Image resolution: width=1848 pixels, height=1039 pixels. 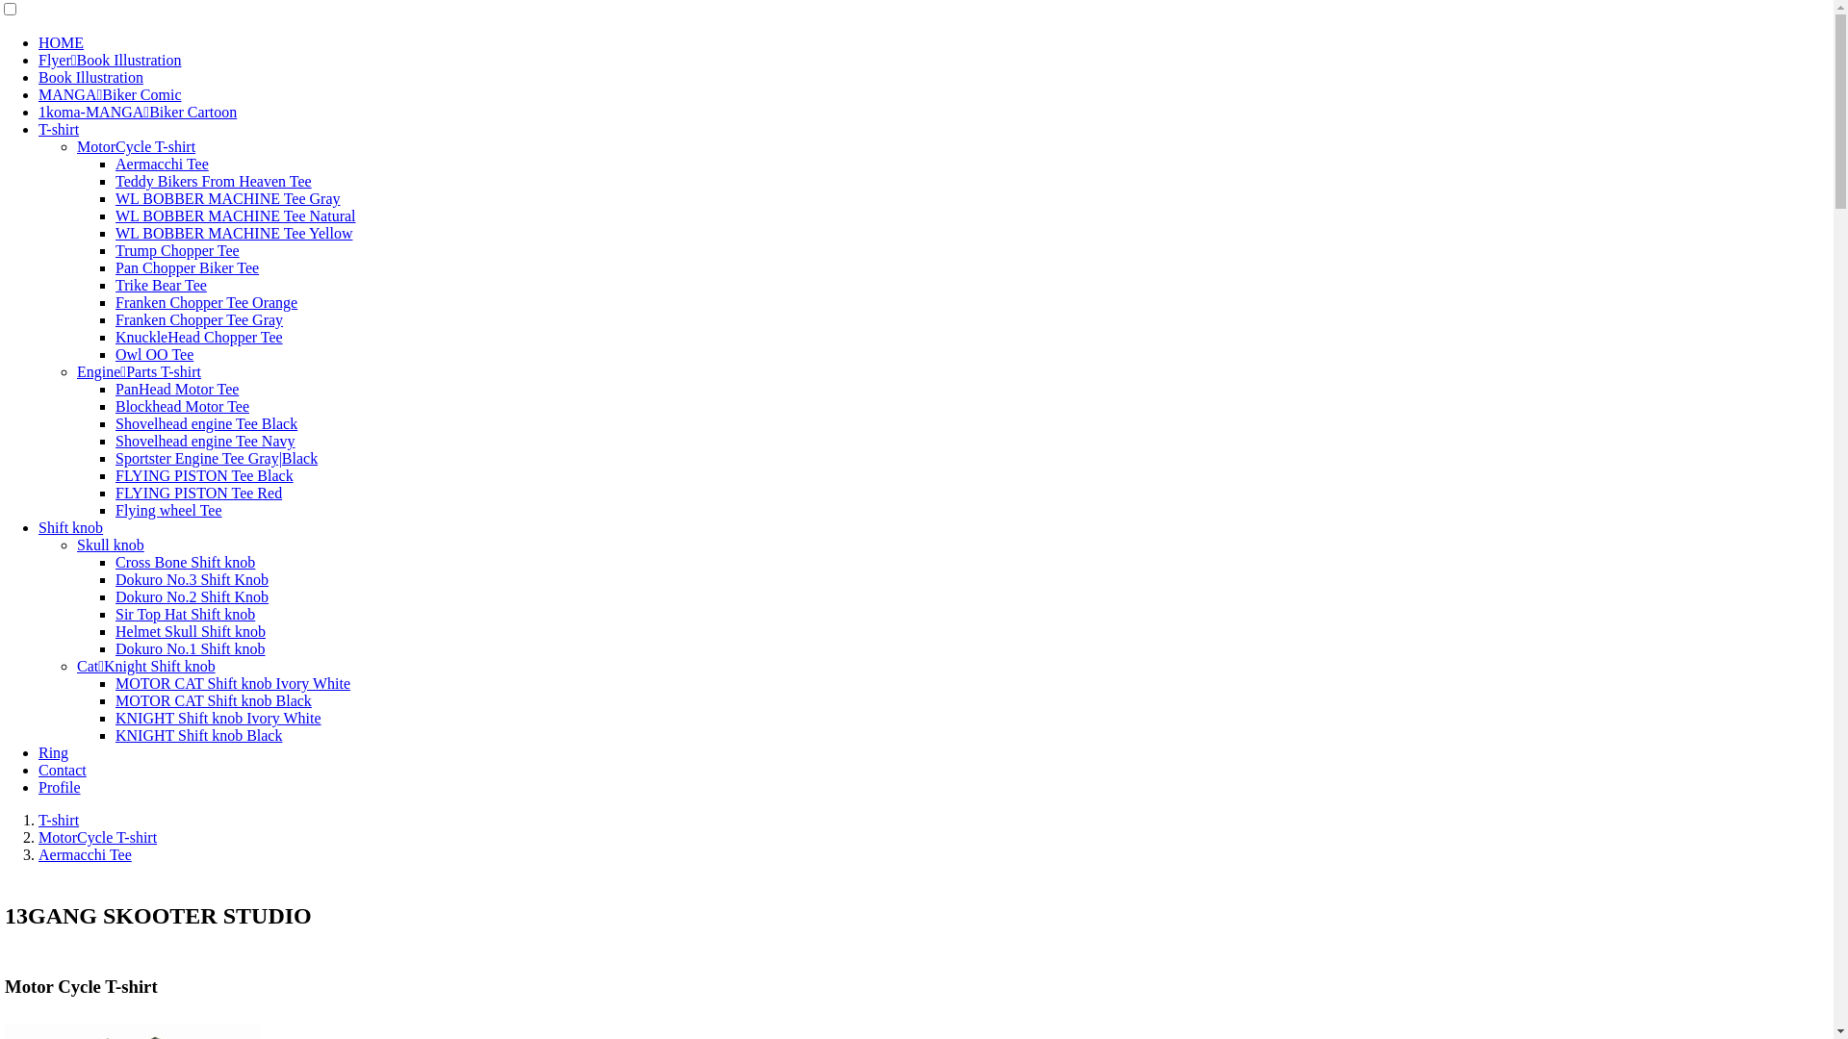 I want to click on MotorCycle T-shirt, so click(x=98, y=837).